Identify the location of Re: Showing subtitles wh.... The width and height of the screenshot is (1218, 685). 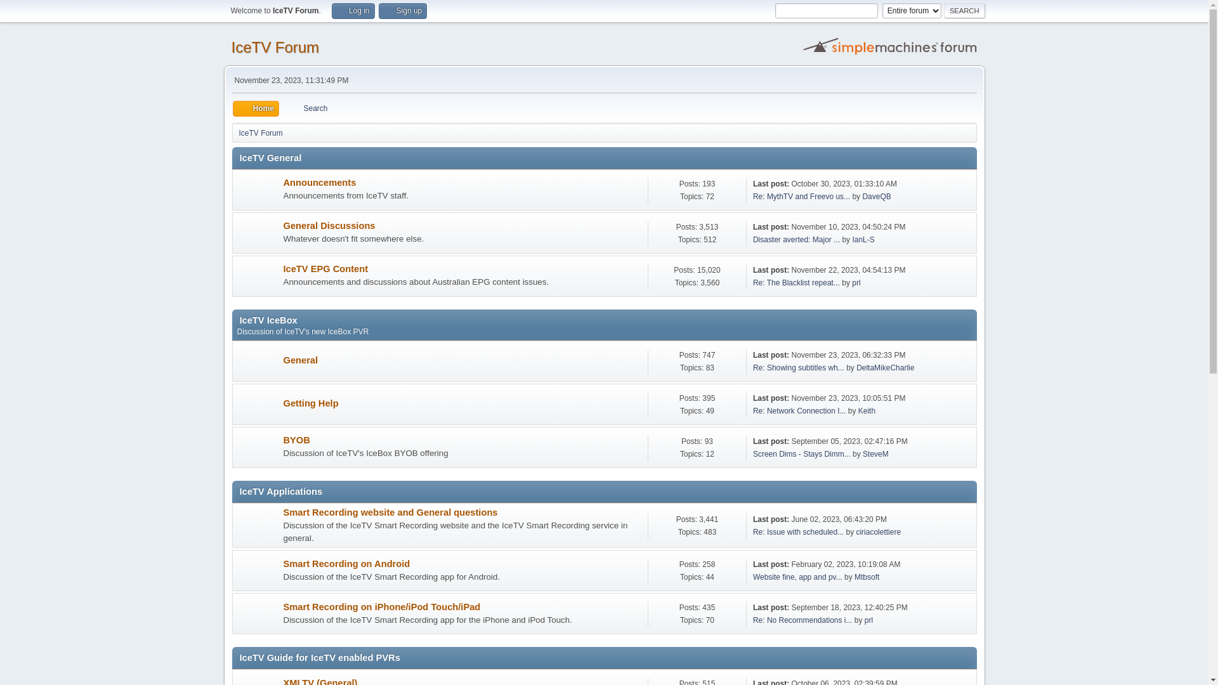
(799, 368).